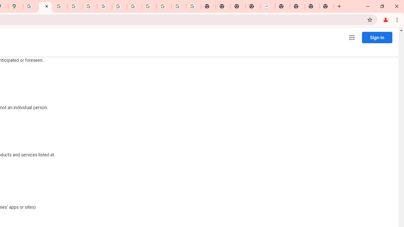 This screenshot has width=404, height=227. I want to click on New Tab, so click(327, 6).